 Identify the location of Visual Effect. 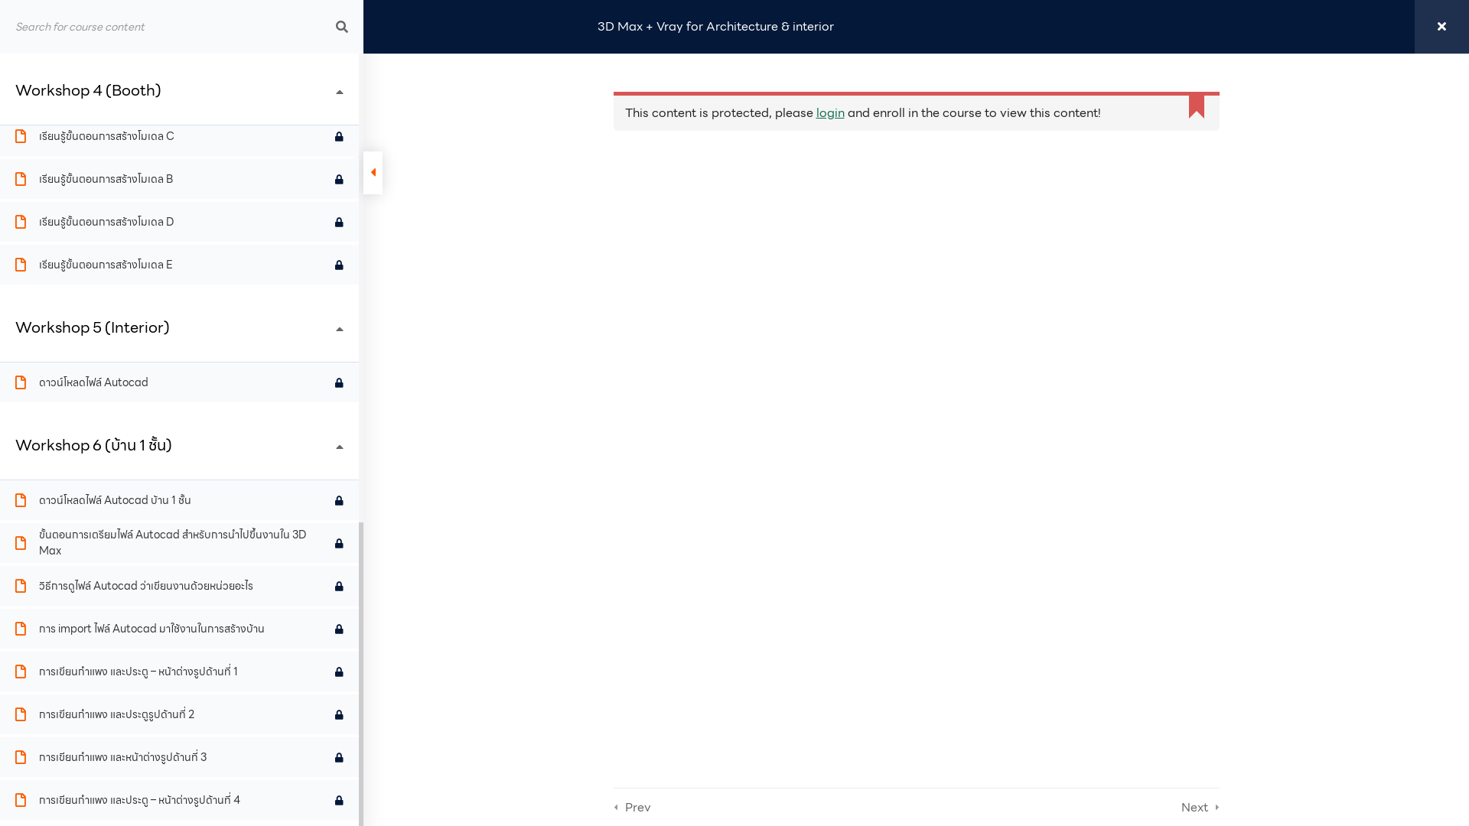
(803, 314).